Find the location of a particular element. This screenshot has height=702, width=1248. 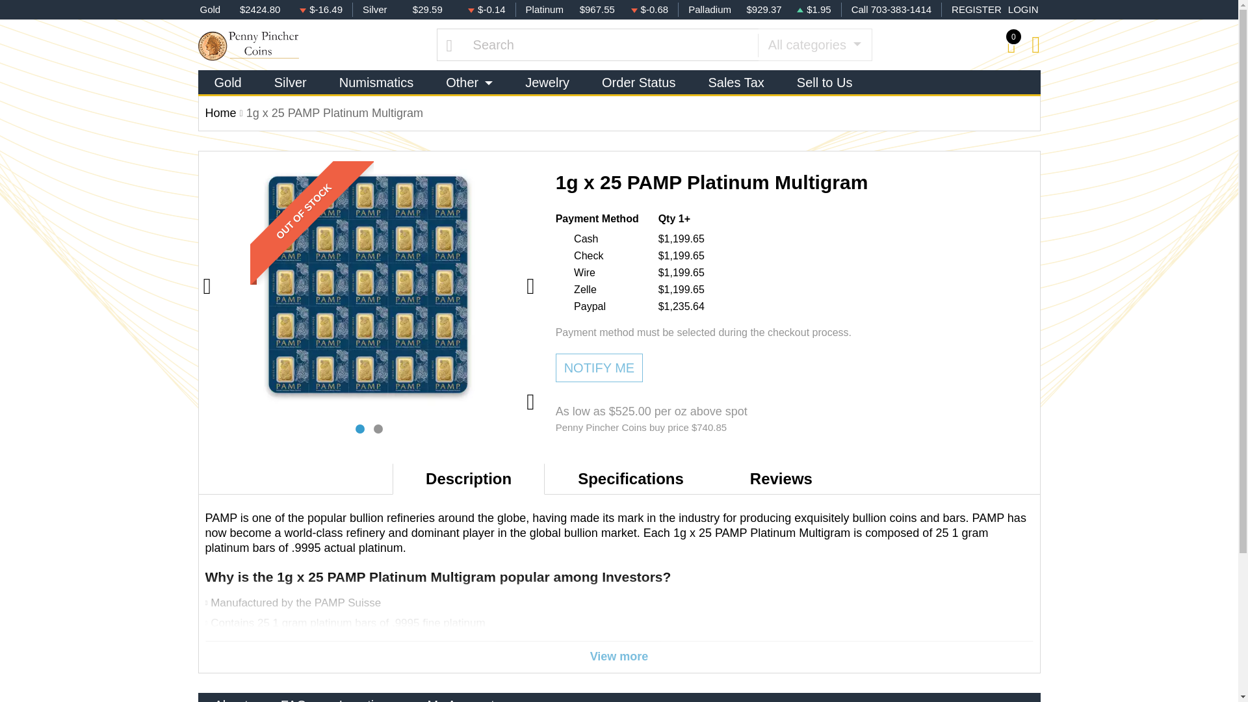

Gold is located at coordinates (227, 82).